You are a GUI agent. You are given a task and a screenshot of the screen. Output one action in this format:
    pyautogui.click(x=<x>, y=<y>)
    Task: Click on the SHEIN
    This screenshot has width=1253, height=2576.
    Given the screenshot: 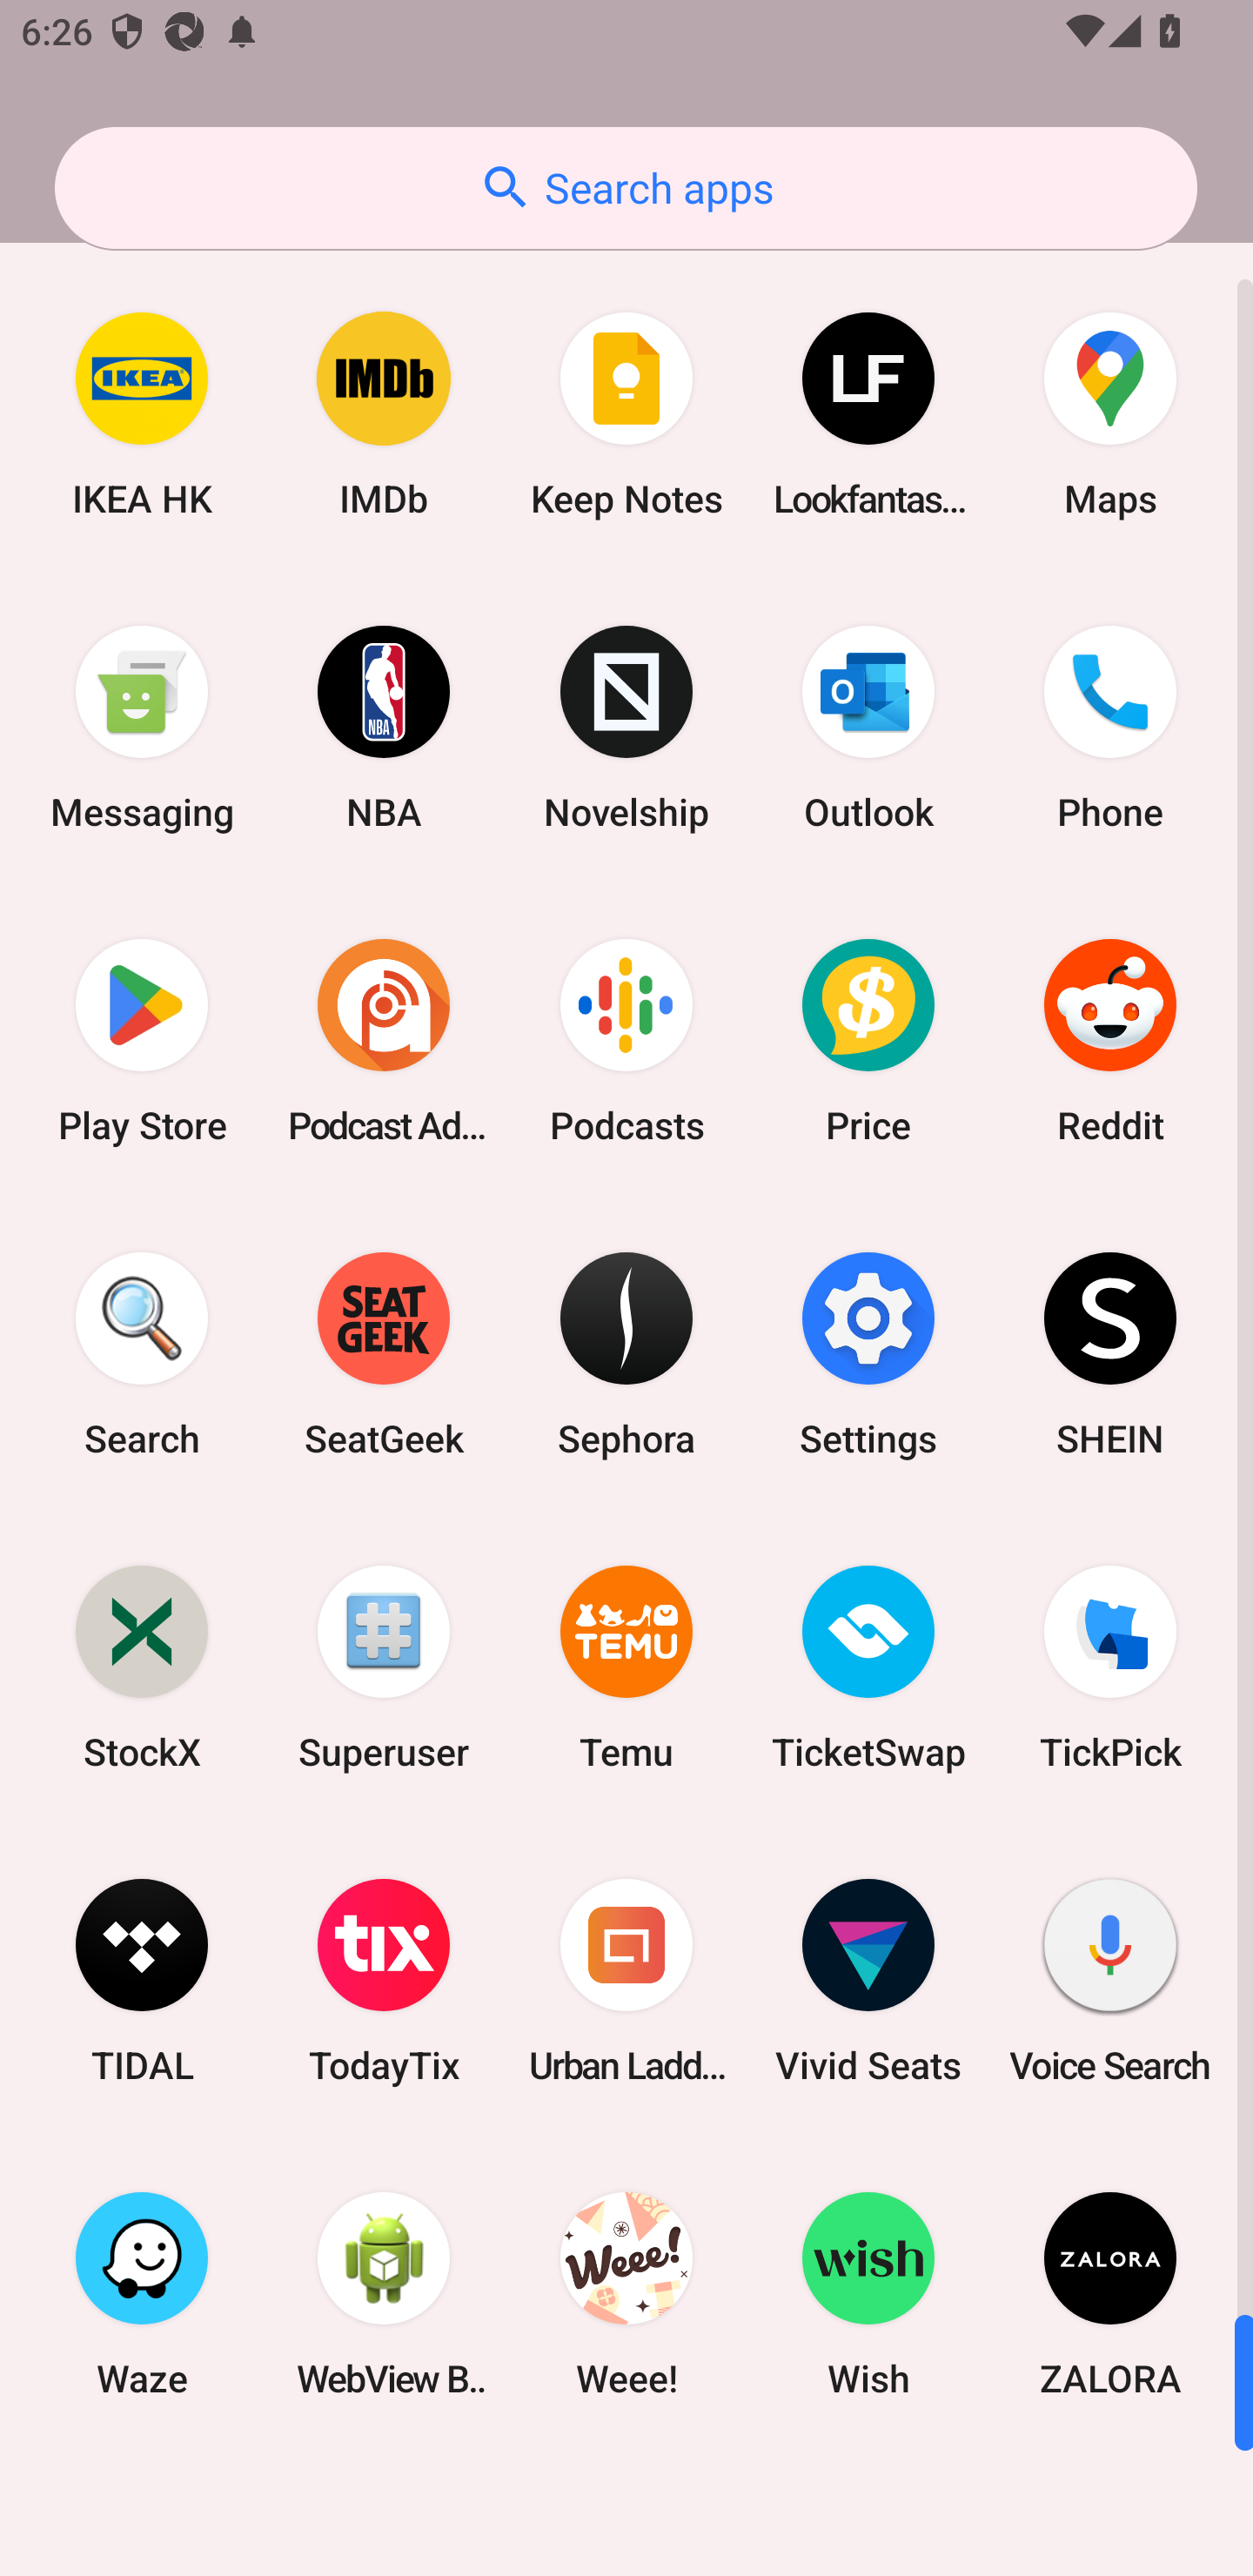 What is the action you would take?
    pyautogui.click(x=1110, y=1353)
    